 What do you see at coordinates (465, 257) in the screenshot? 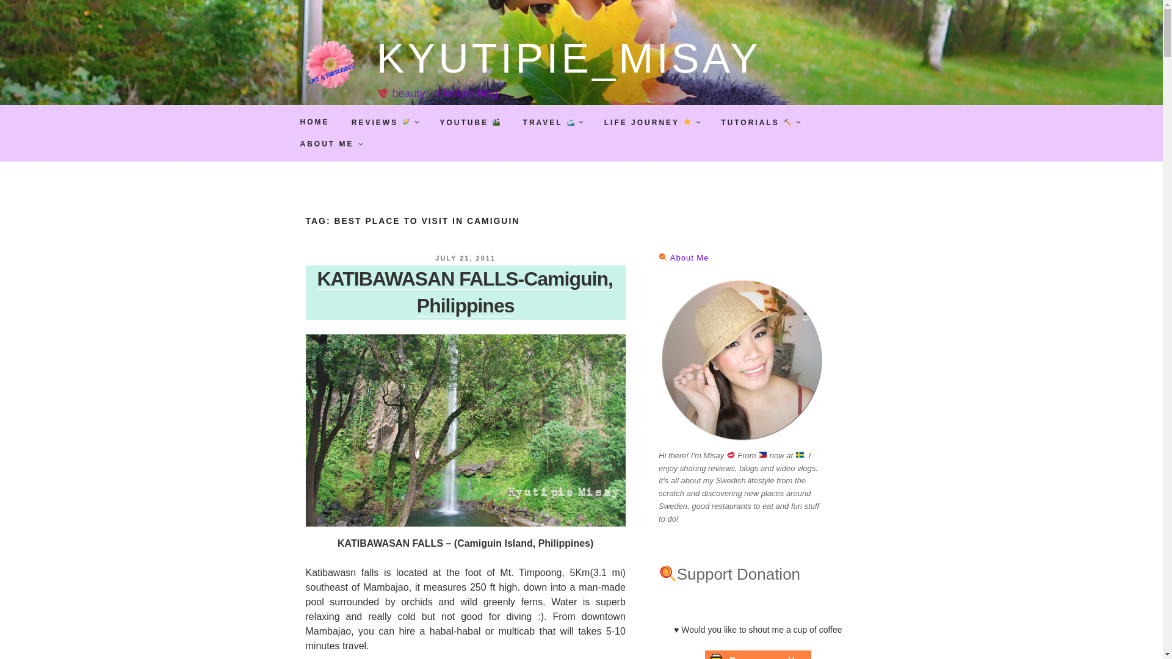
I see `JULY 21, 2011` at bounding box center [465, 257].